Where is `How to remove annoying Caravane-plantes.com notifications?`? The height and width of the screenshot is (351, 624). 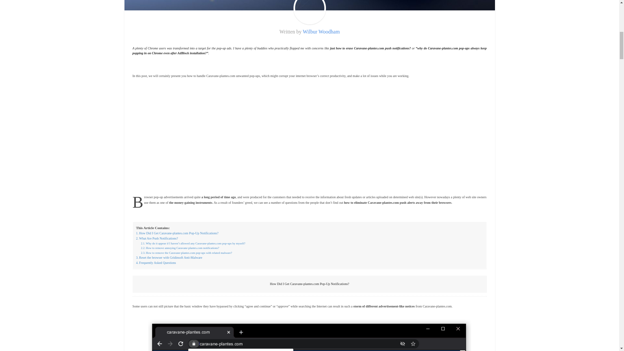
How to remove annoying Caravane-plantes.com notifications? is located at coordinates (180, 248).